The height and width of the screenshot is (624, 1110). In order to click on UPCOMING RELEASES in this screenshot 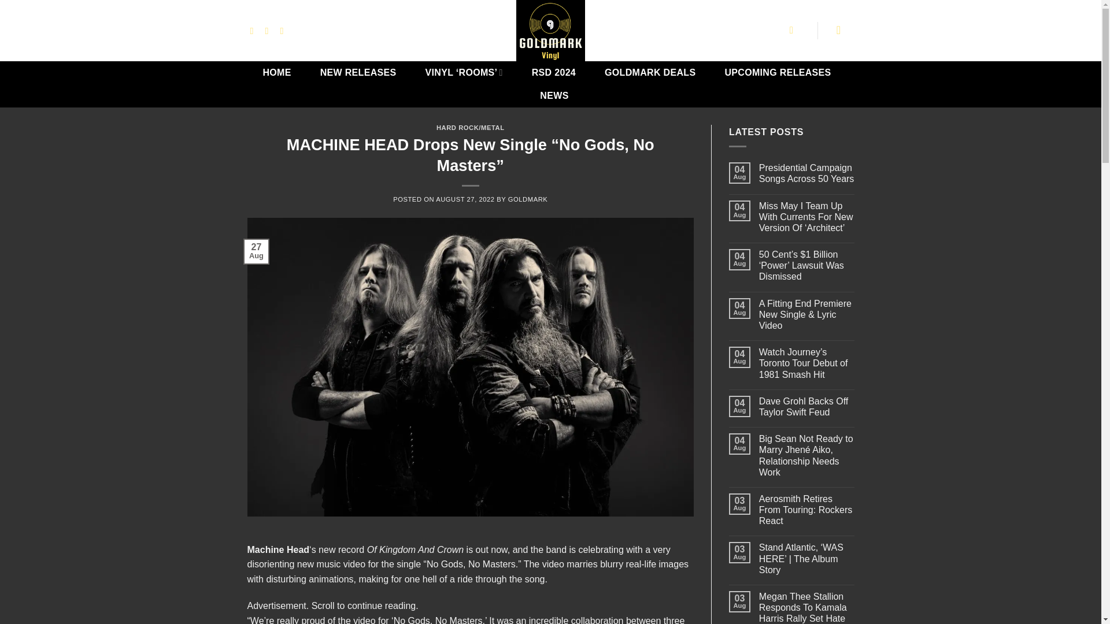, I will do `click(777, 72)`.